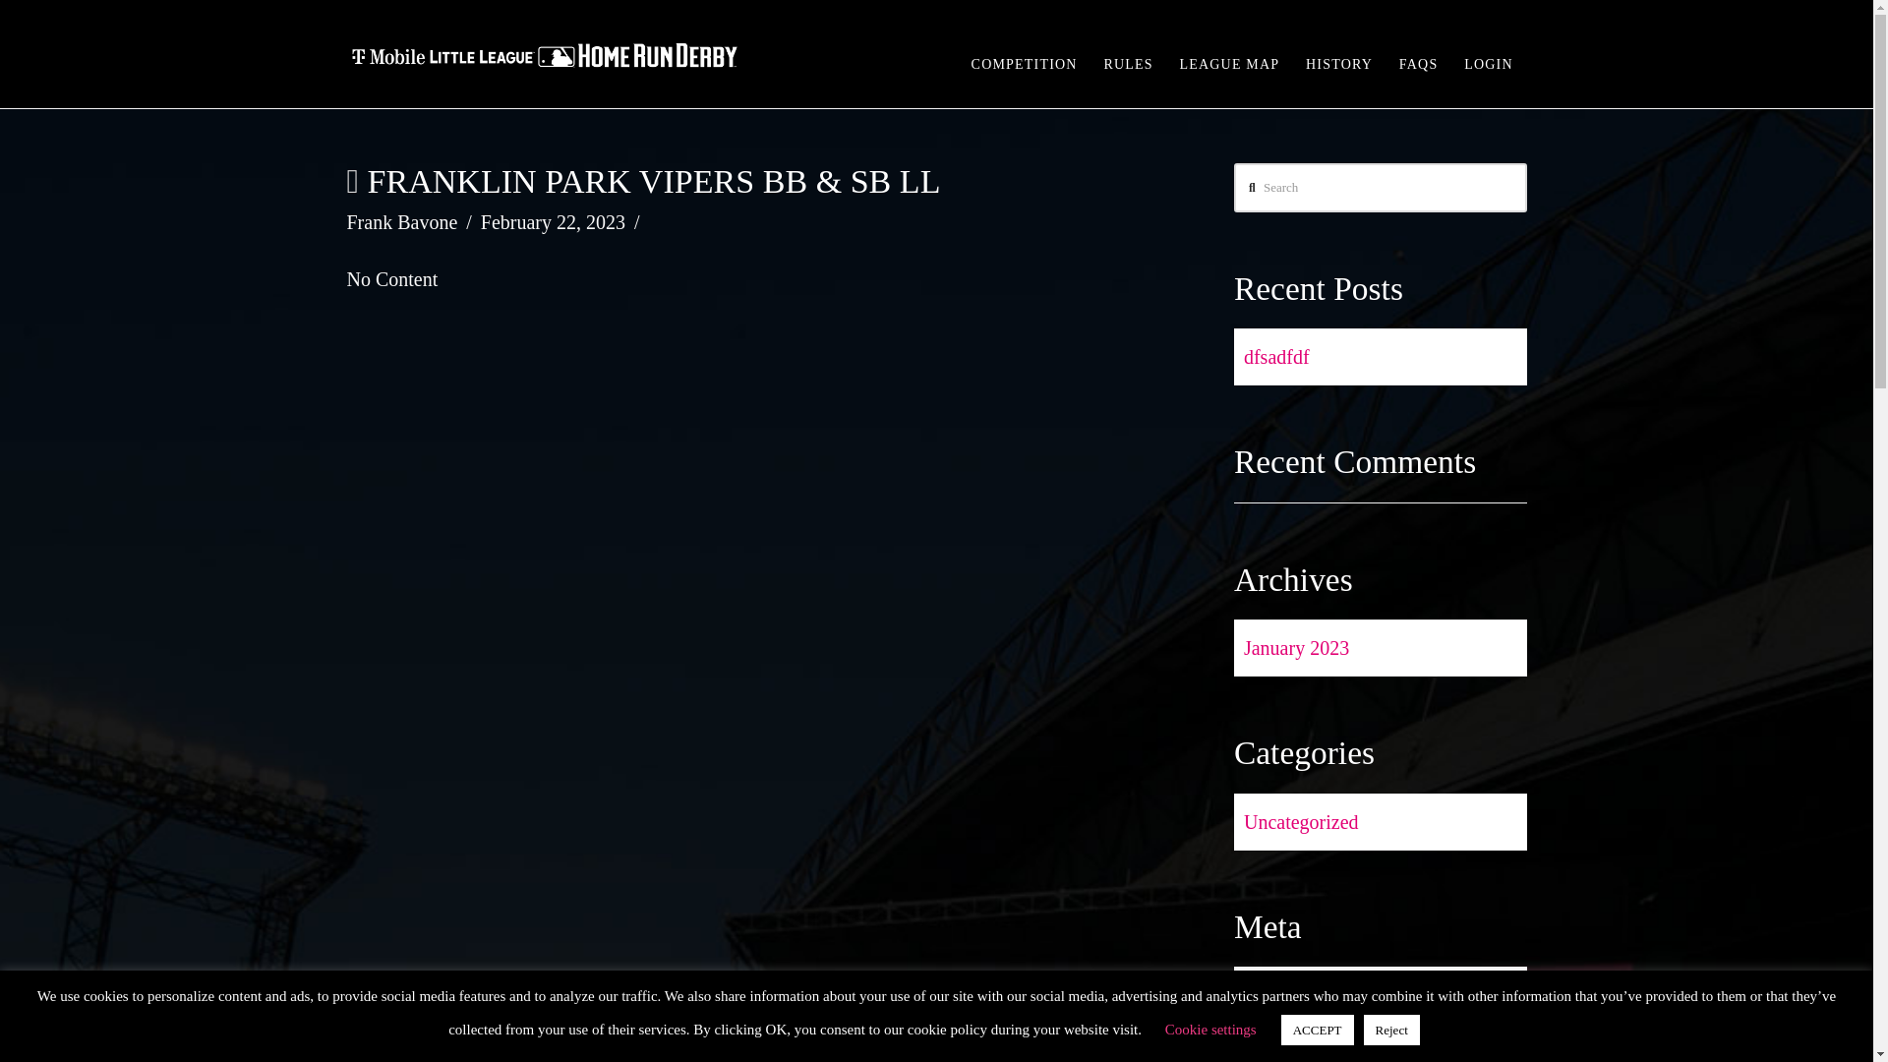  Describe the element at coordinates (1292, 647) in the screenshot. I see `January 2023` at that location.